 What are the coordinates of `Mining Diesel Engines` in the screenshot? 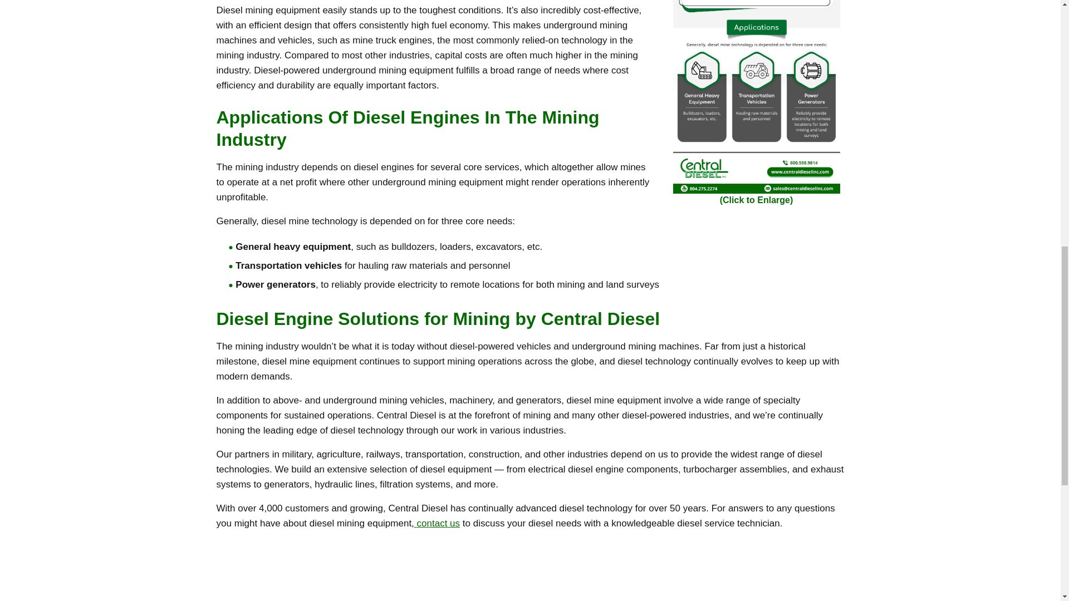 It's located at (756, 97).